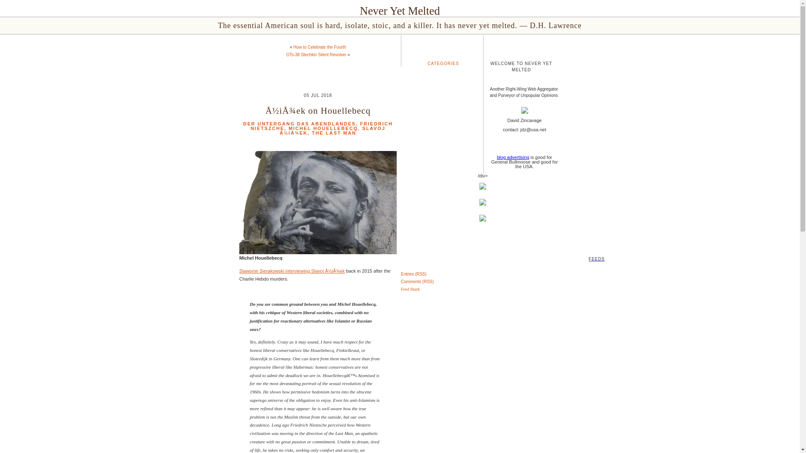 The height and width of the screenshot is (453, 806). What do you see at coordinates (316, 55) in the screenshot?
I see `OTs-38 Stechkin Silent Revolver` at bounding box center [316, 55].